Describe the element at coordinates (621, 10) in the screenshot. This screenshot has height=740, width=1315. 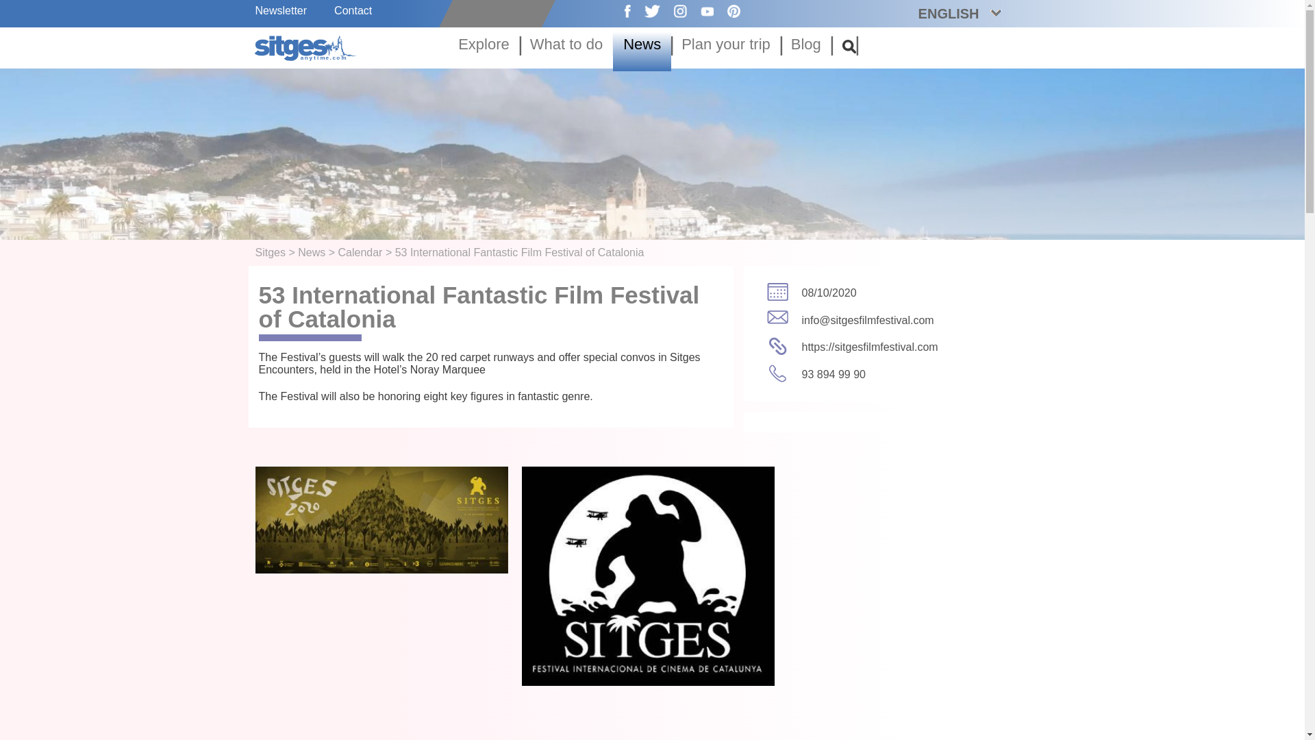
I see `Facebook` at that location.